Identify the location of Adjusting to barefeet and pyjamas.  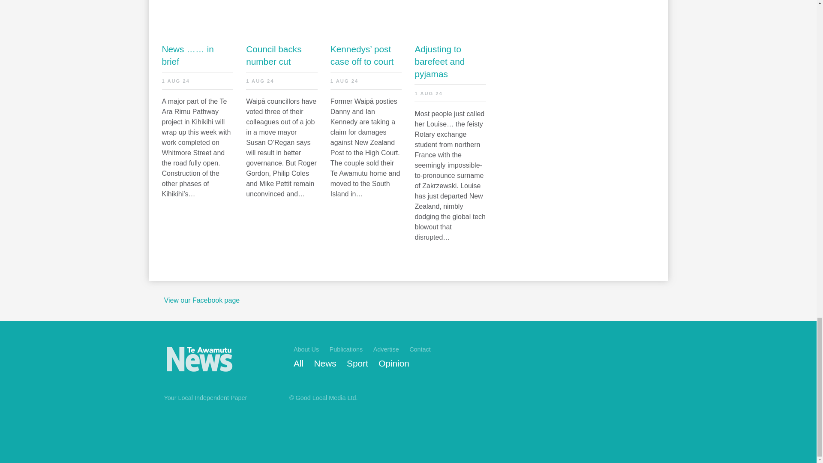
(450, 61).